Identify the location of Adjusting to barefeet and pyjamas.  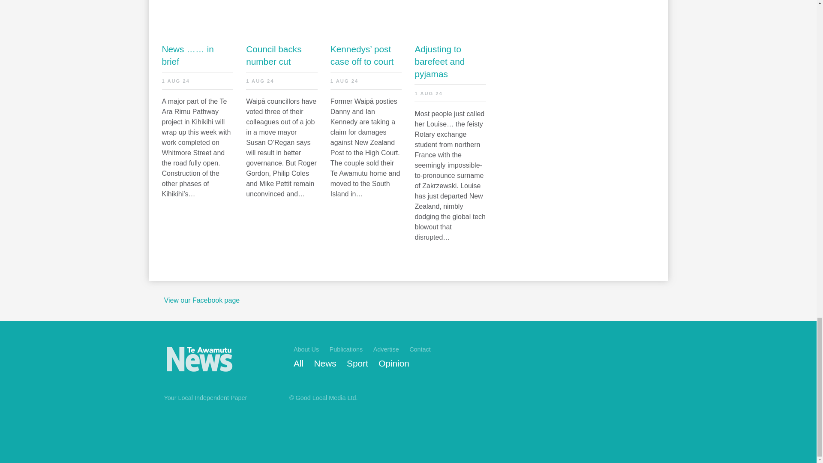
(450, 61).